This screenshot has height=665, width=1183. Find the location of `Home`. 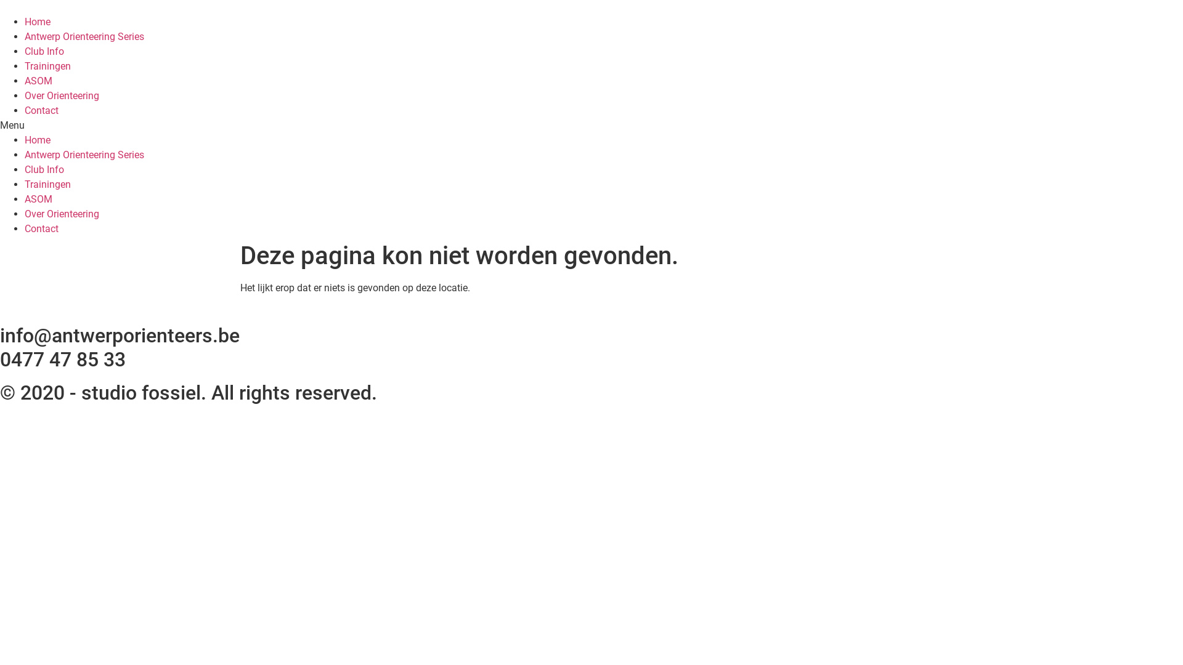

Home is located at coordinates (38, 22).